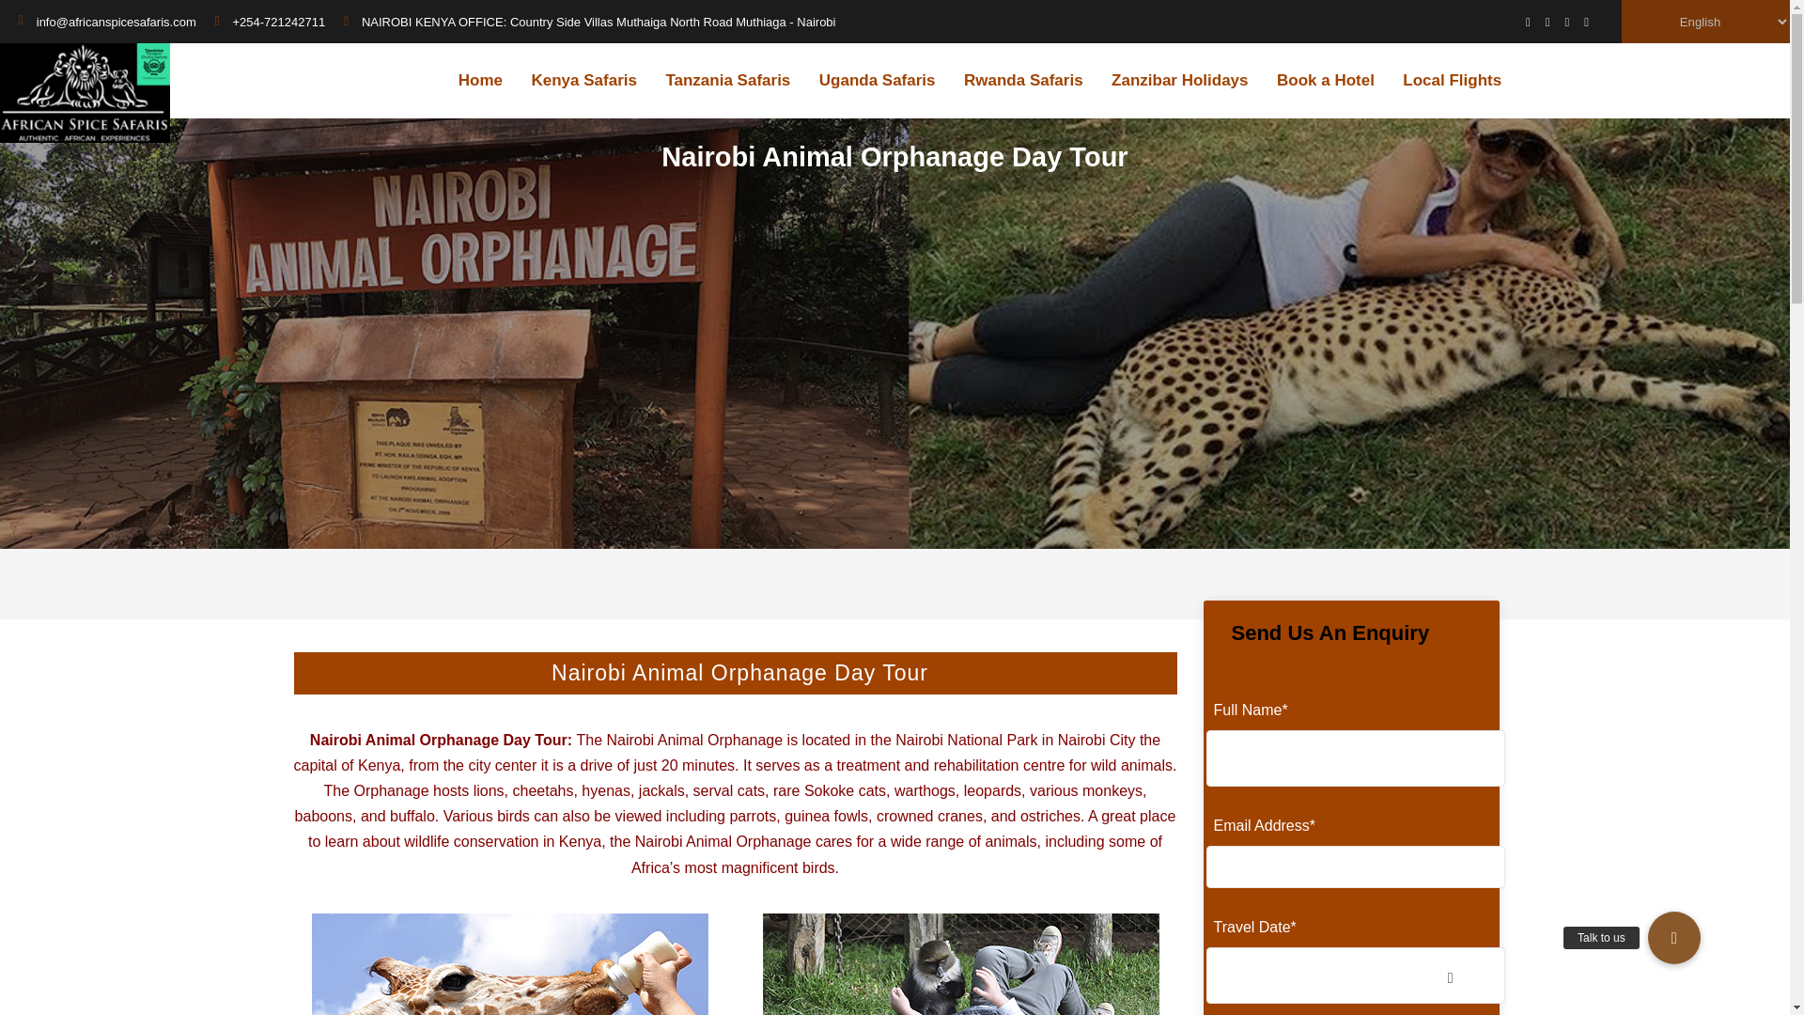  I want to click on Local Flights, so click(1453, 81).